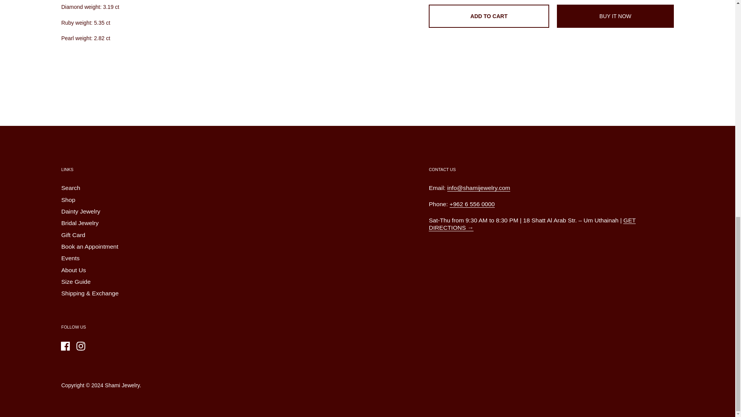 The image size is (741, 417). Describe the element at coordinates (81, 212) in the screenshot. I see `Dainty Jewelry` at that location.